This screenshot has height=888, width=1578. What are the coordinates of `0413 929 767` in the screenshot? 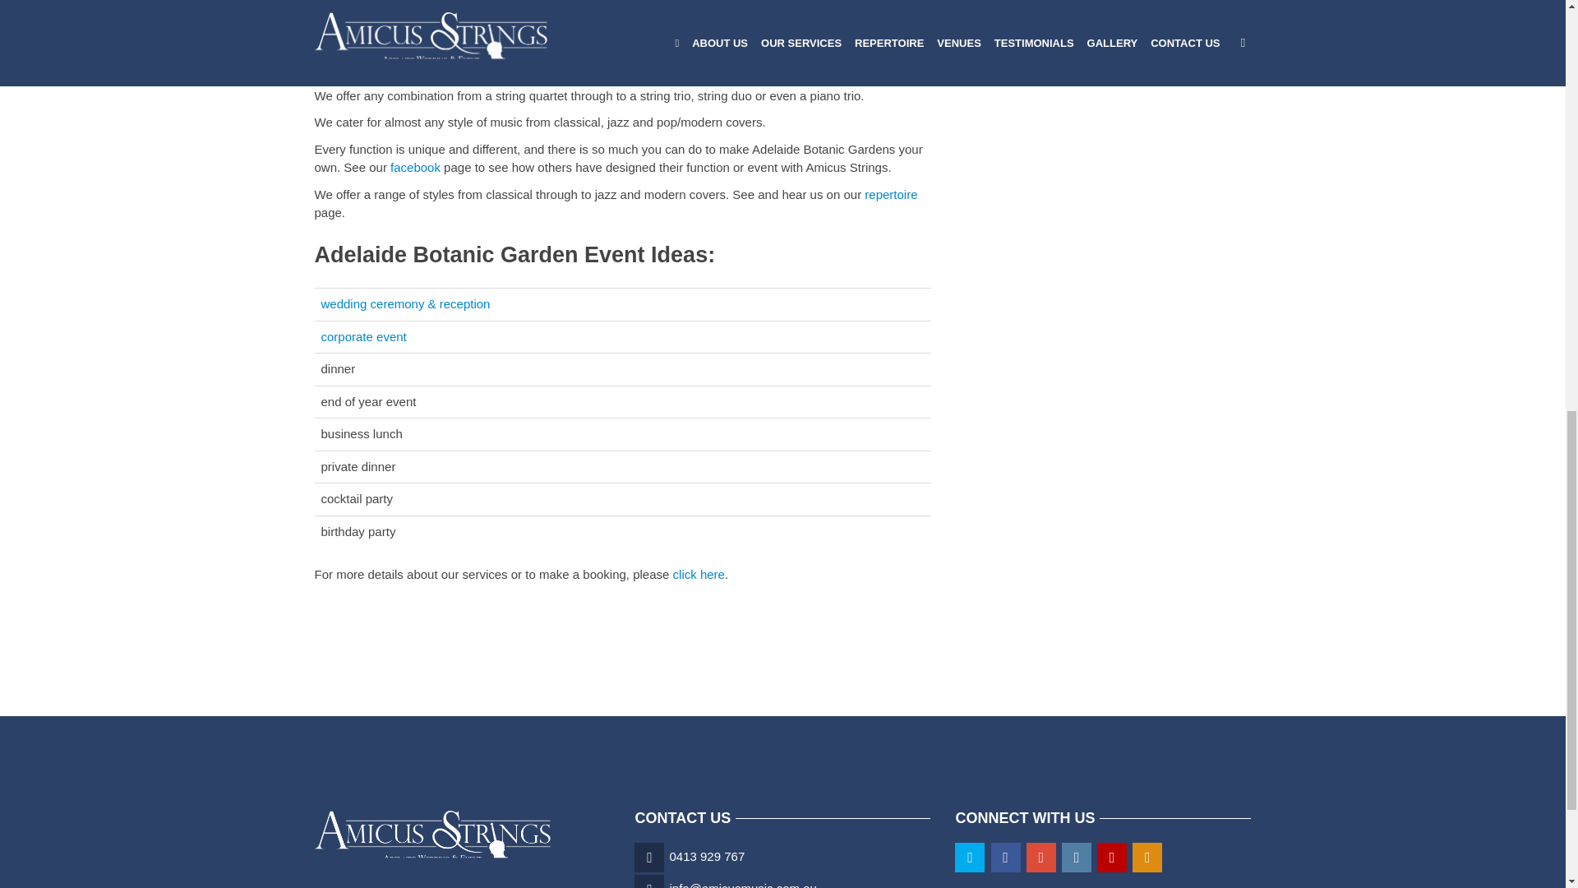 It's located at (707, 855).